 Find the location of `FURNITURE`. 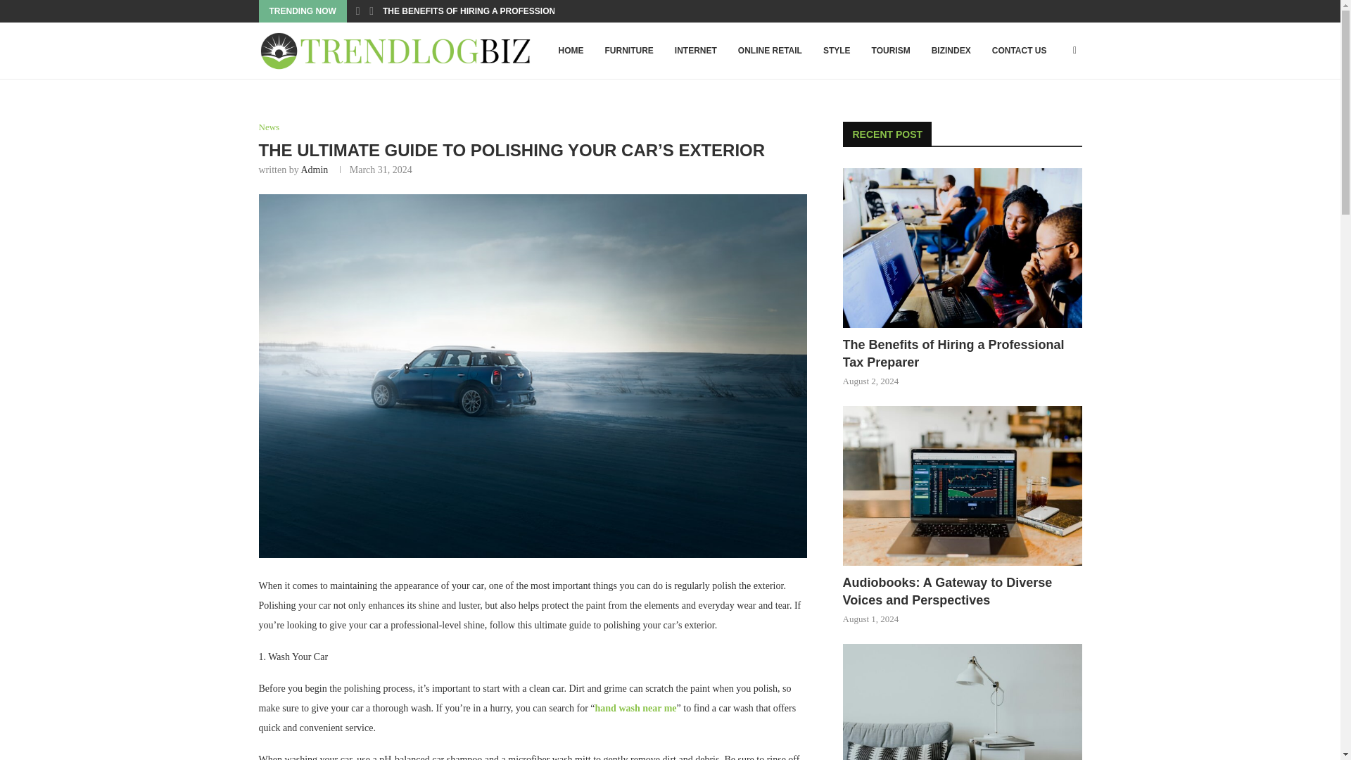

FURNITURE is located at coordinates (628, 51).